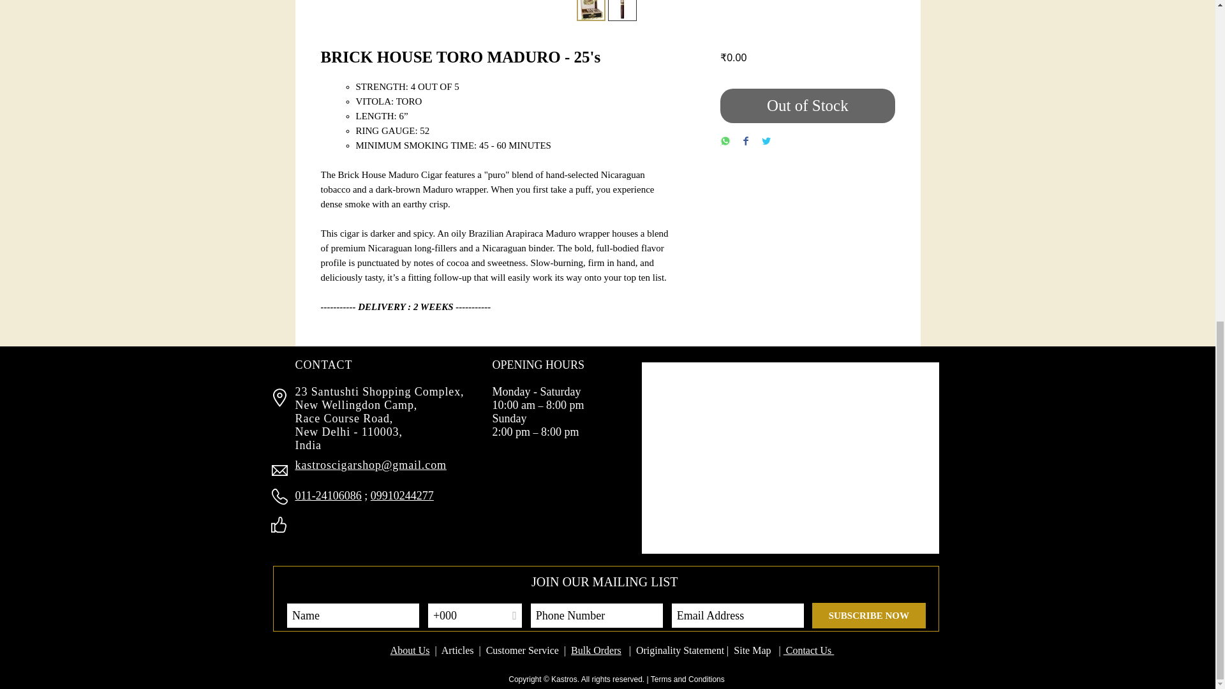 This screenshot has width=1225, height=689. What do you see at coordinates (809, 650) in the screenshot?
I see ` Contact Us ` at bounding box center [809, 650].